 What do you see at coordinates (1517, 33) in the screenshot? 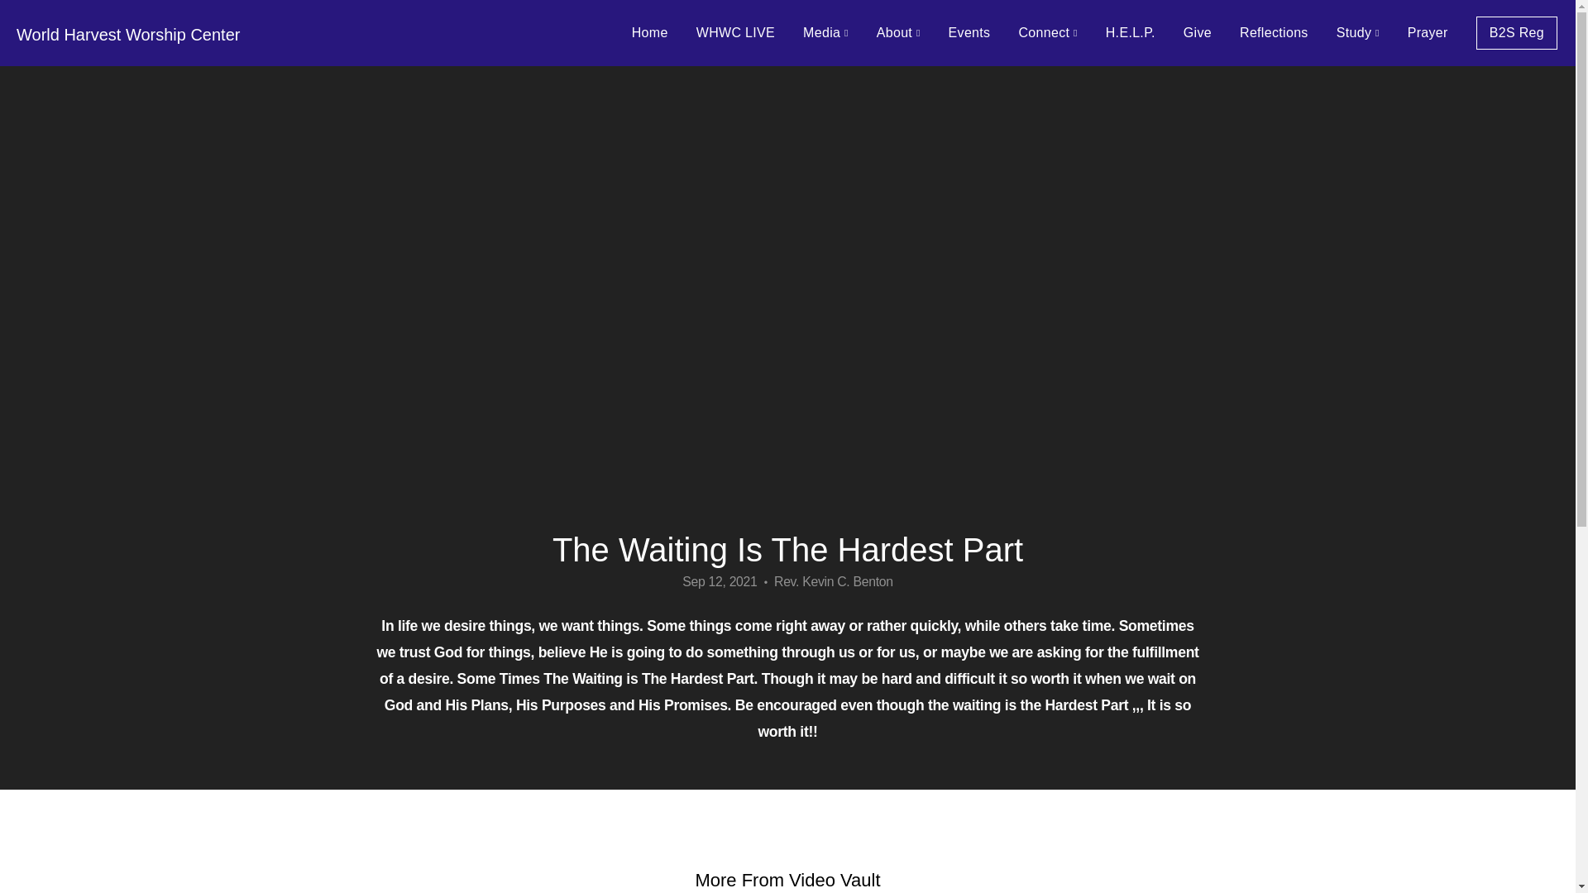
I see `B2S Reg` at bounding box center [1517, 33].